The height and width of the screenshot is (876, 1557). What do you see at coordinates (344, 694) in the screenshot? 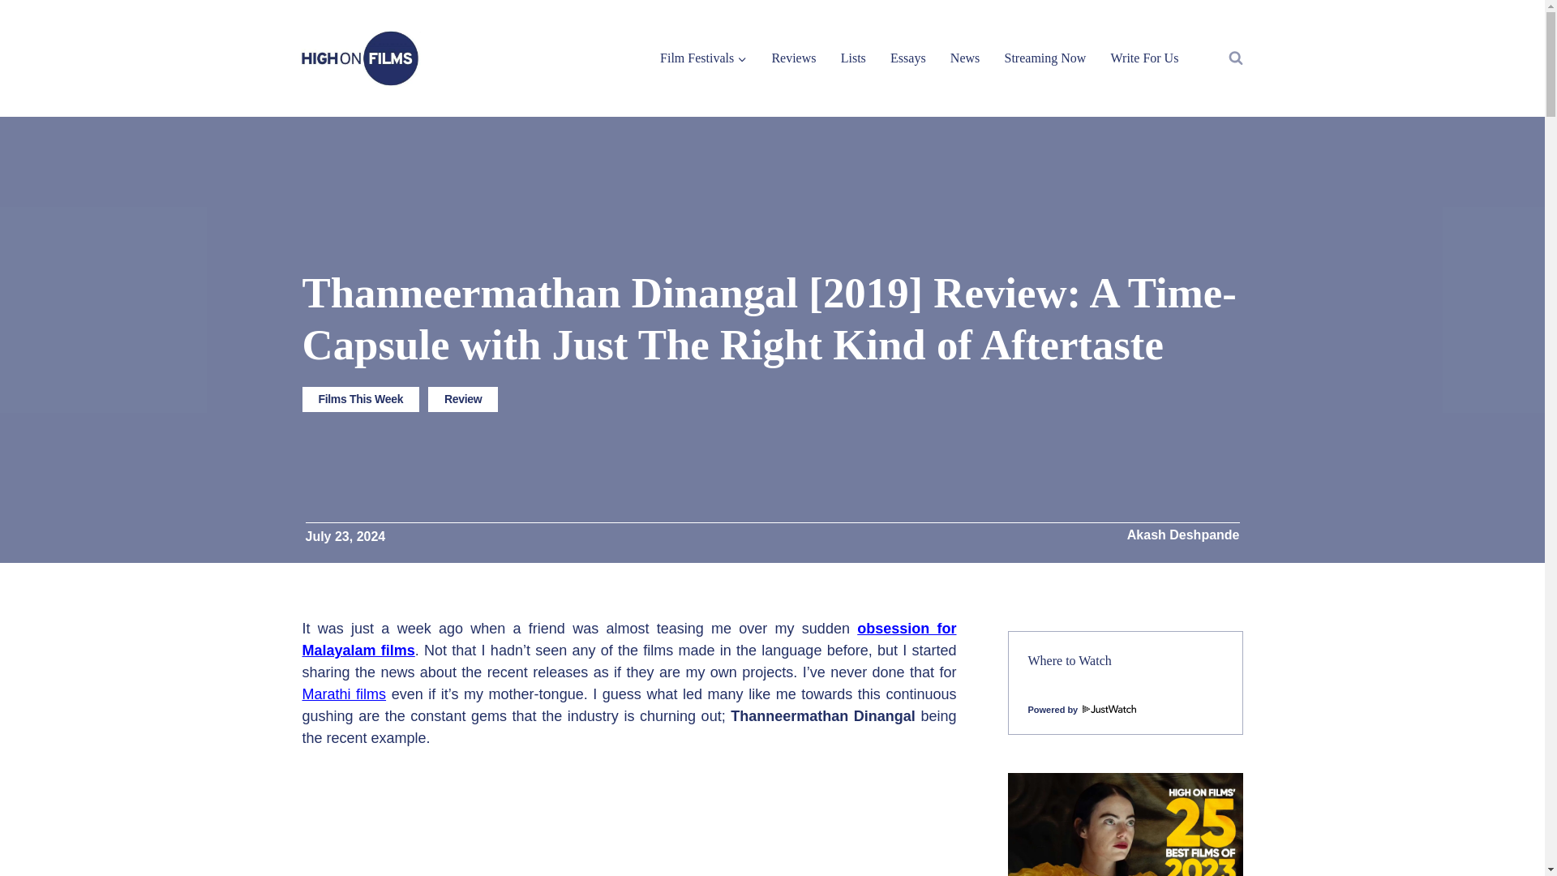
I see `Marathi films` at bounding box center [344, 694].